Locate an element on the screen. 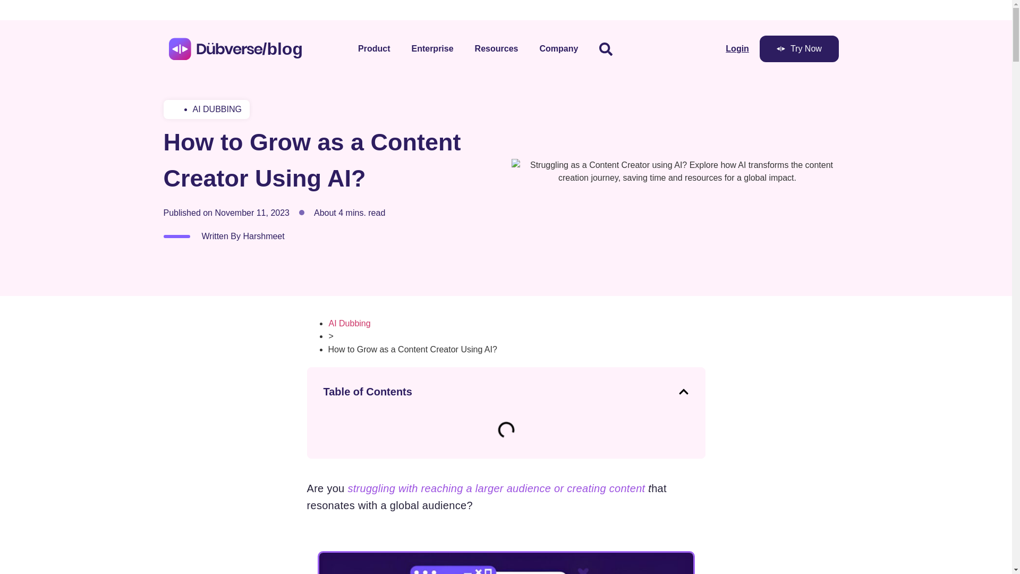  Resources is located at coordinates (496, 49).